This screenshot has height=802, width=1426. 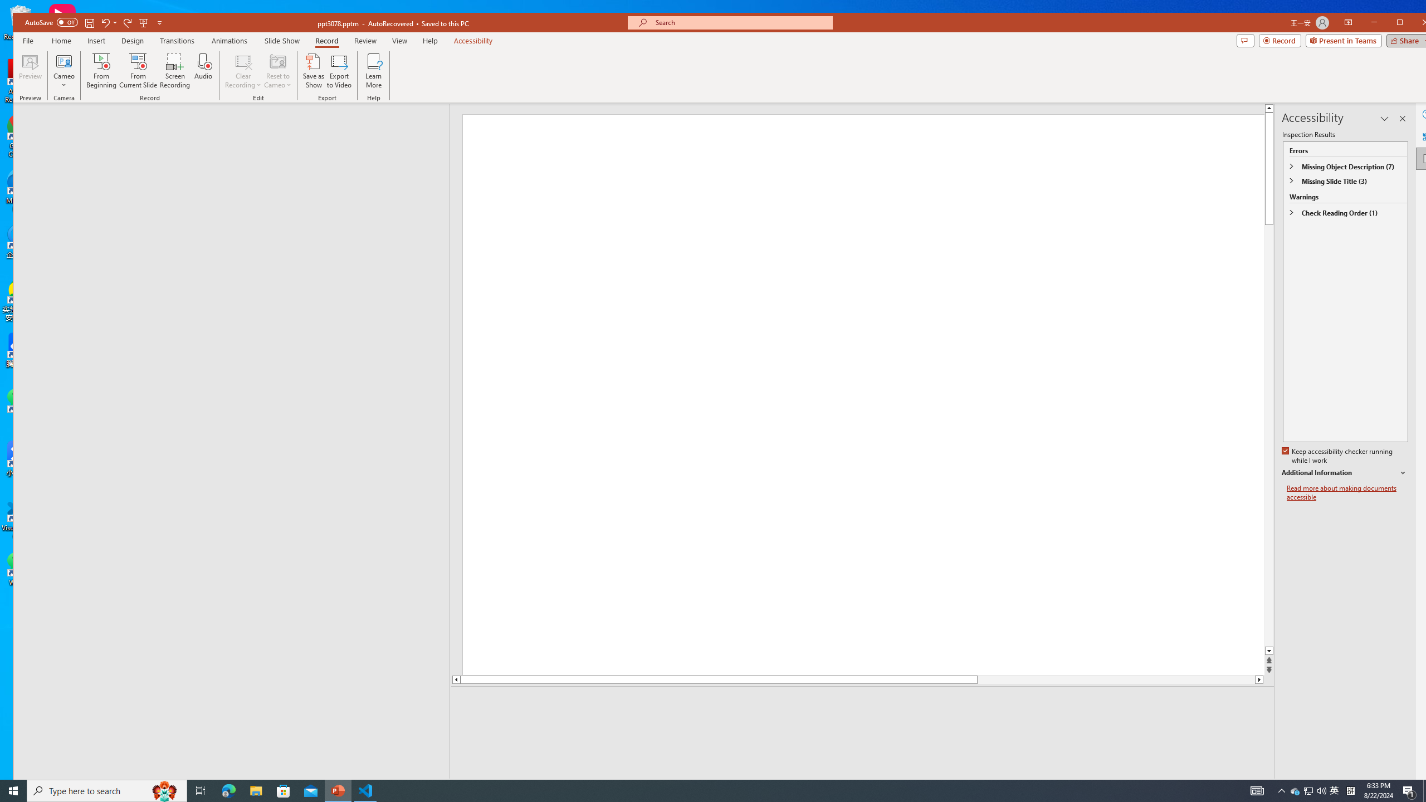 I want to click on Audio, so click(x=203, y=71).